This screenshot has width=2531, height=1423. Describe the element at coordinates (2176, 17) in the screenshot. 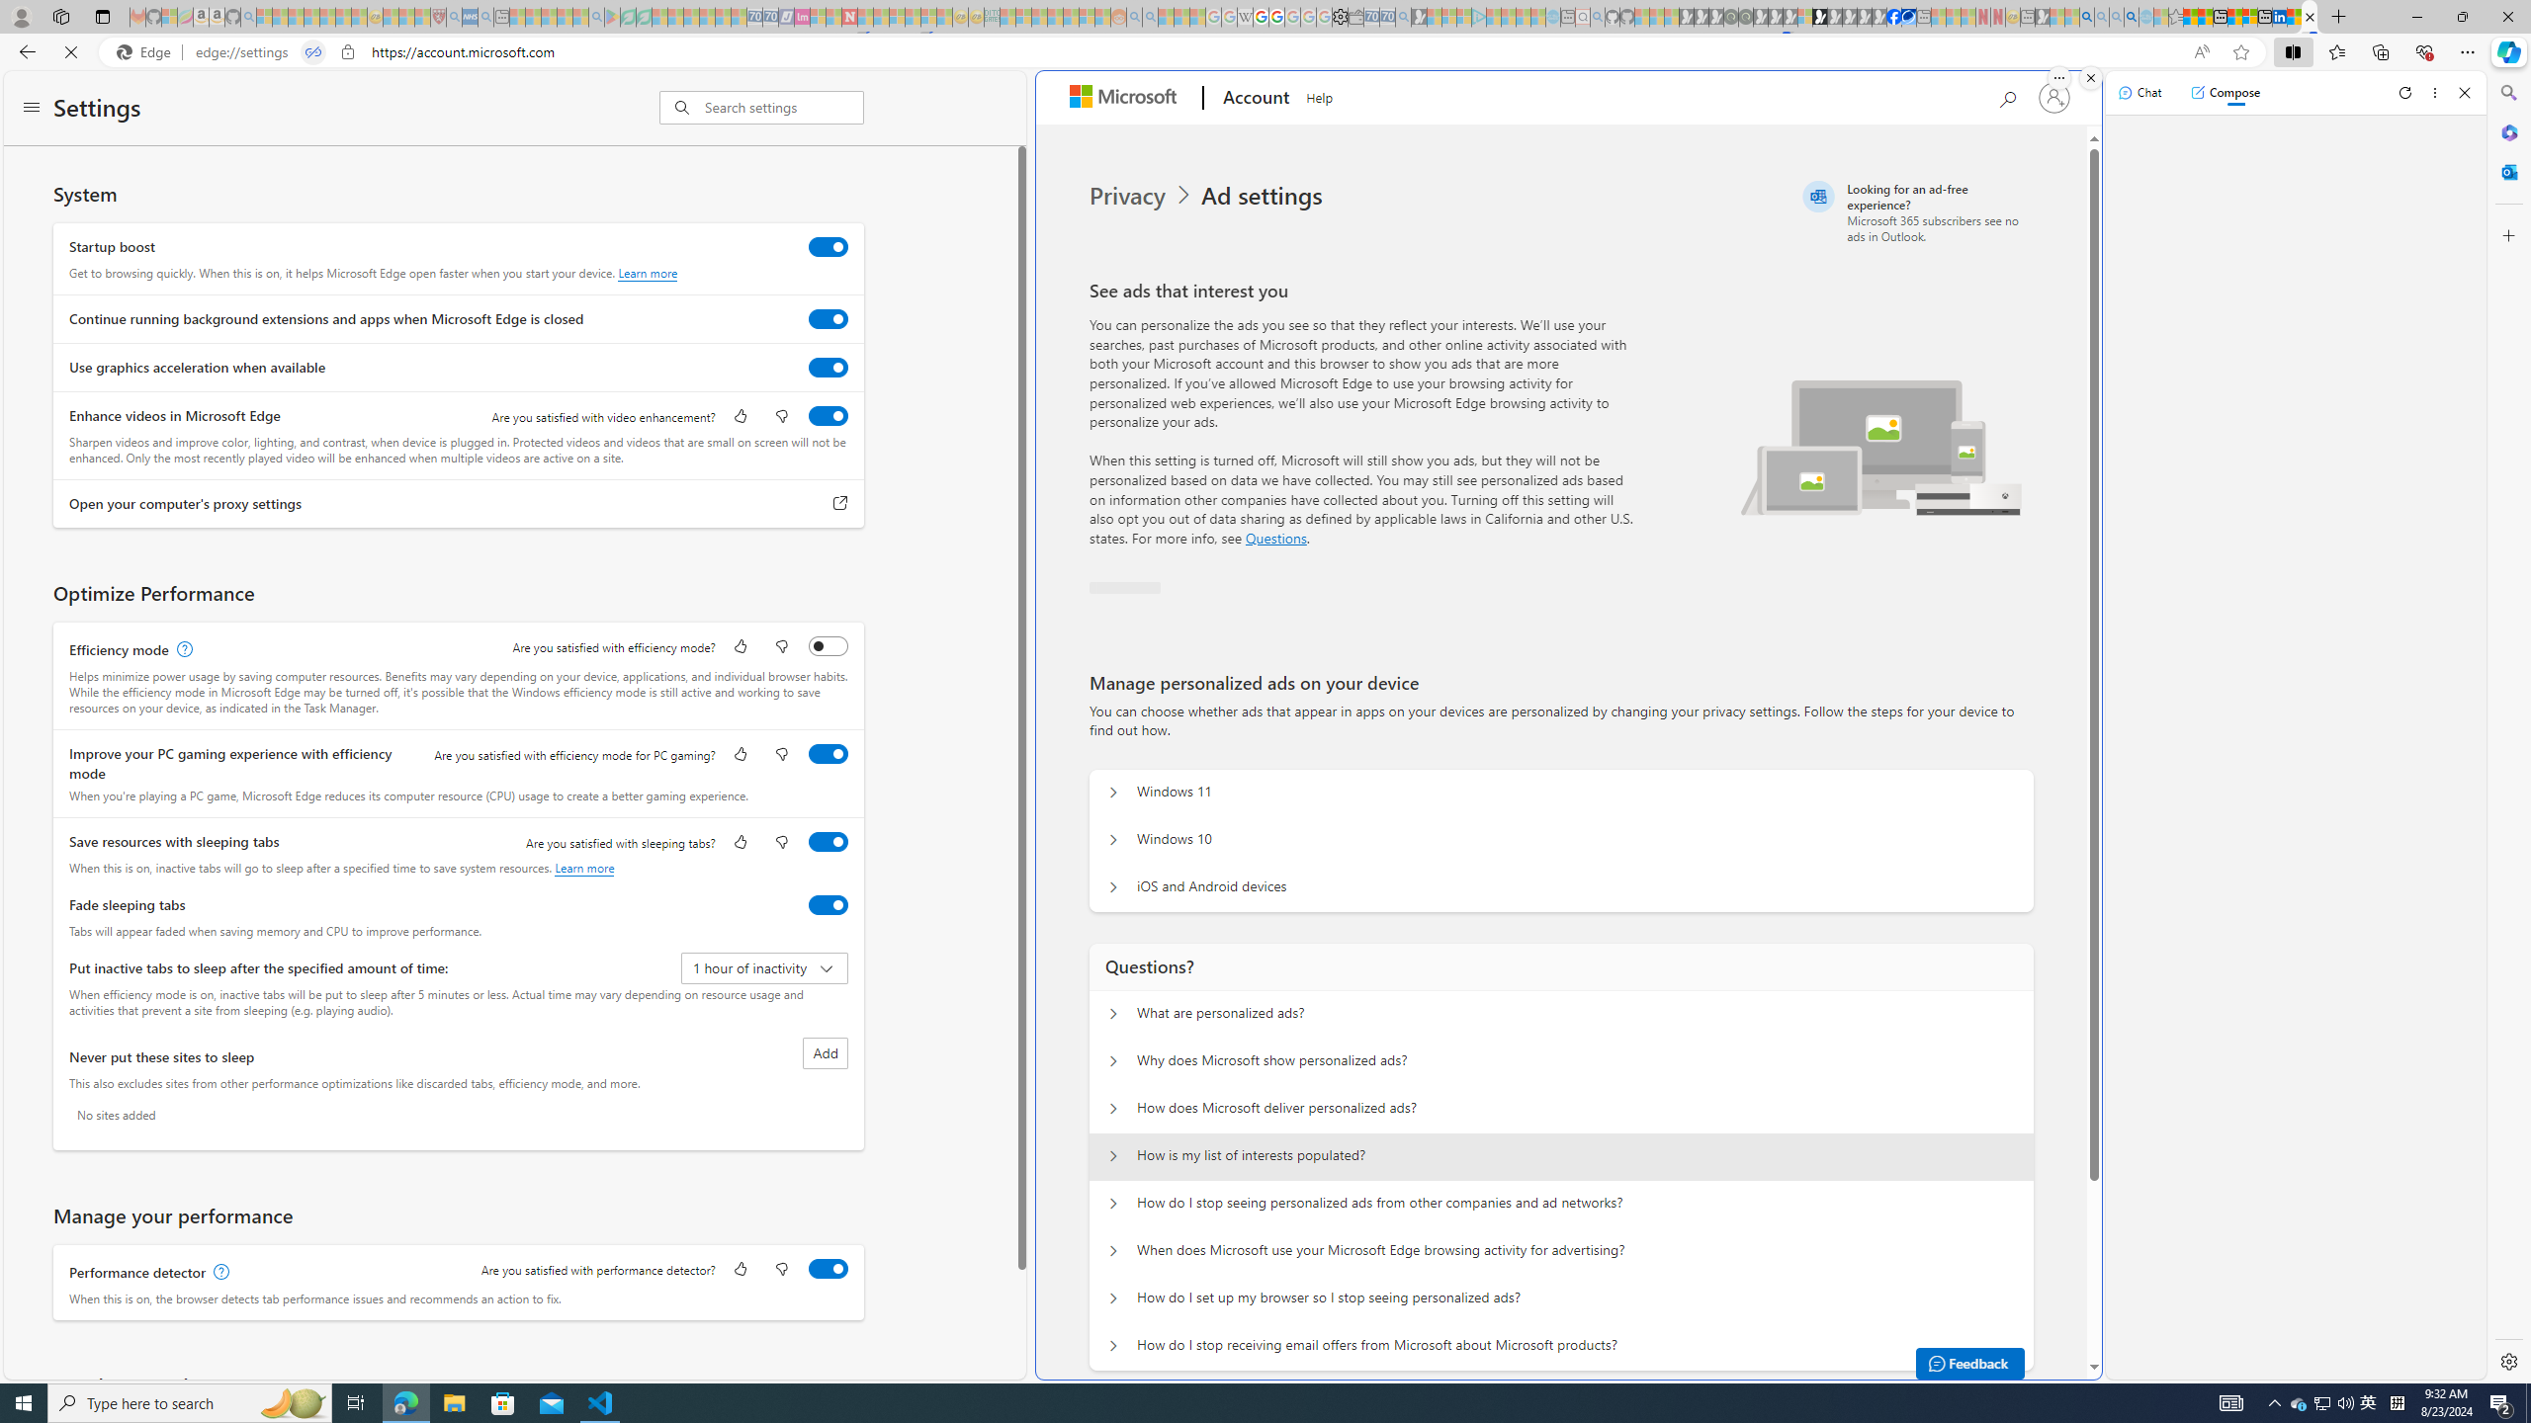

I see `Favorites - Sleeping` at that location.